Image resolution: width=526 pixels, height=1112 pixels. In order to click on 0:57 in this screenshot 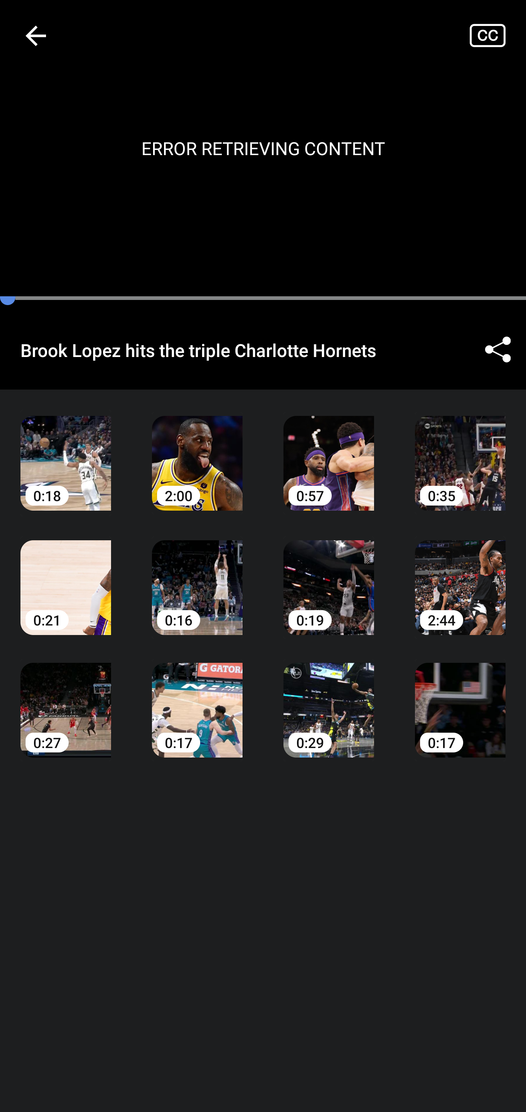, I will do `click(329, 452)`.